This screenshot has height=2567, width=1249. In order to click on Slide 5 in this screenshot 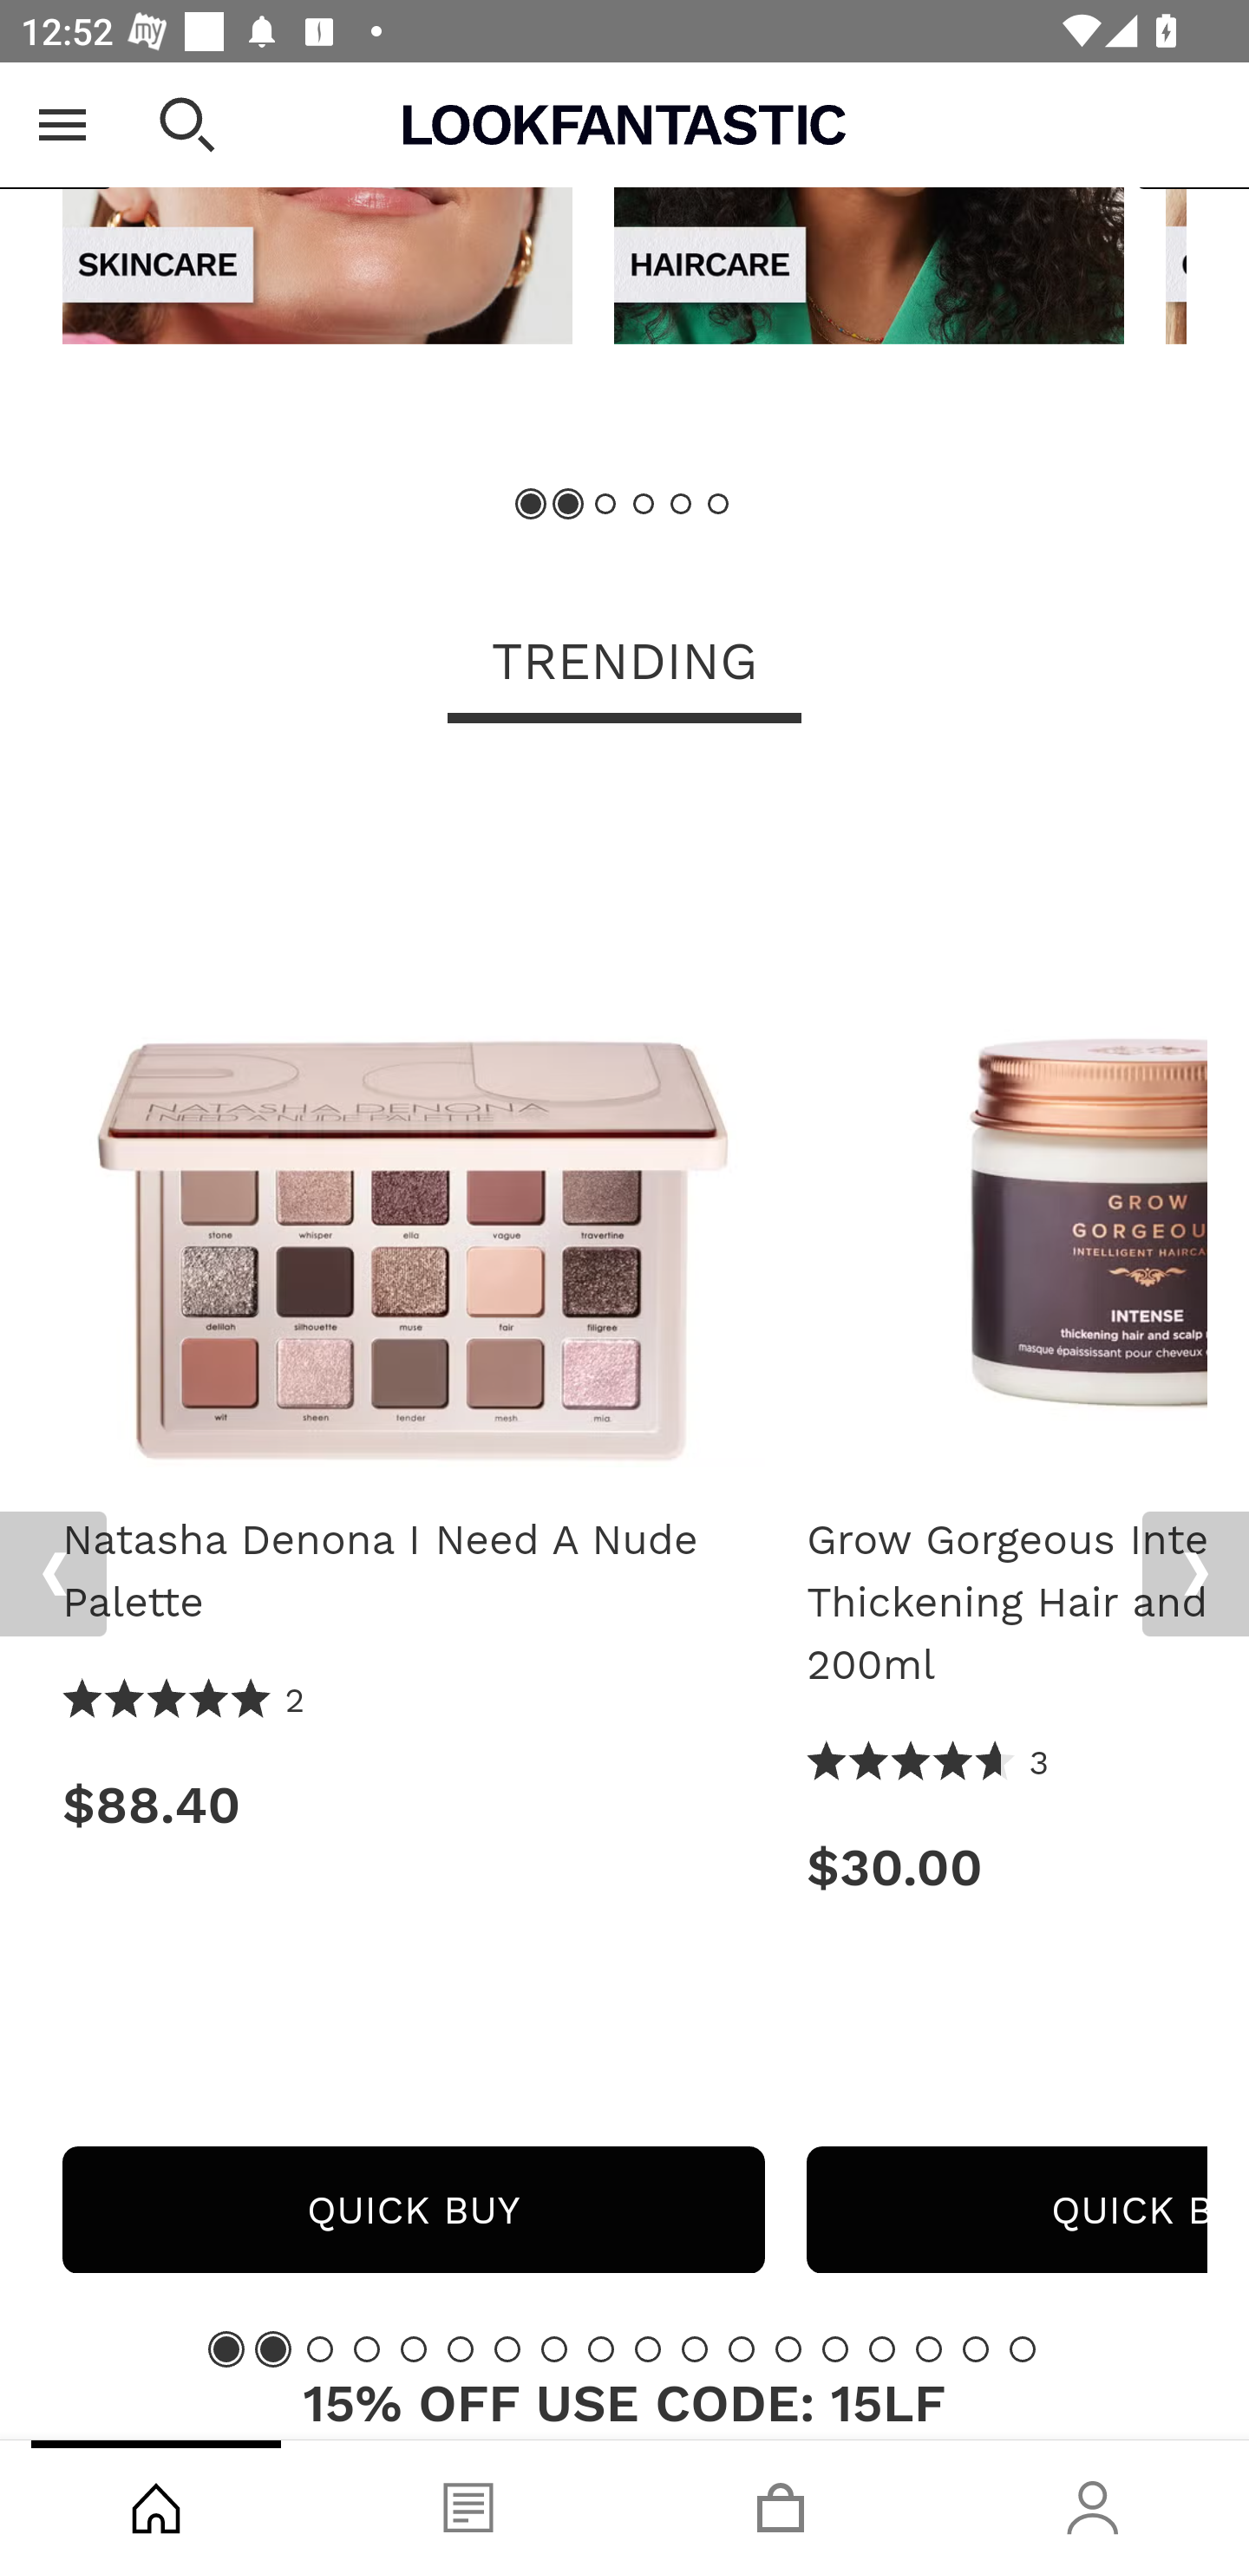, I will do `click(680, 506)`.